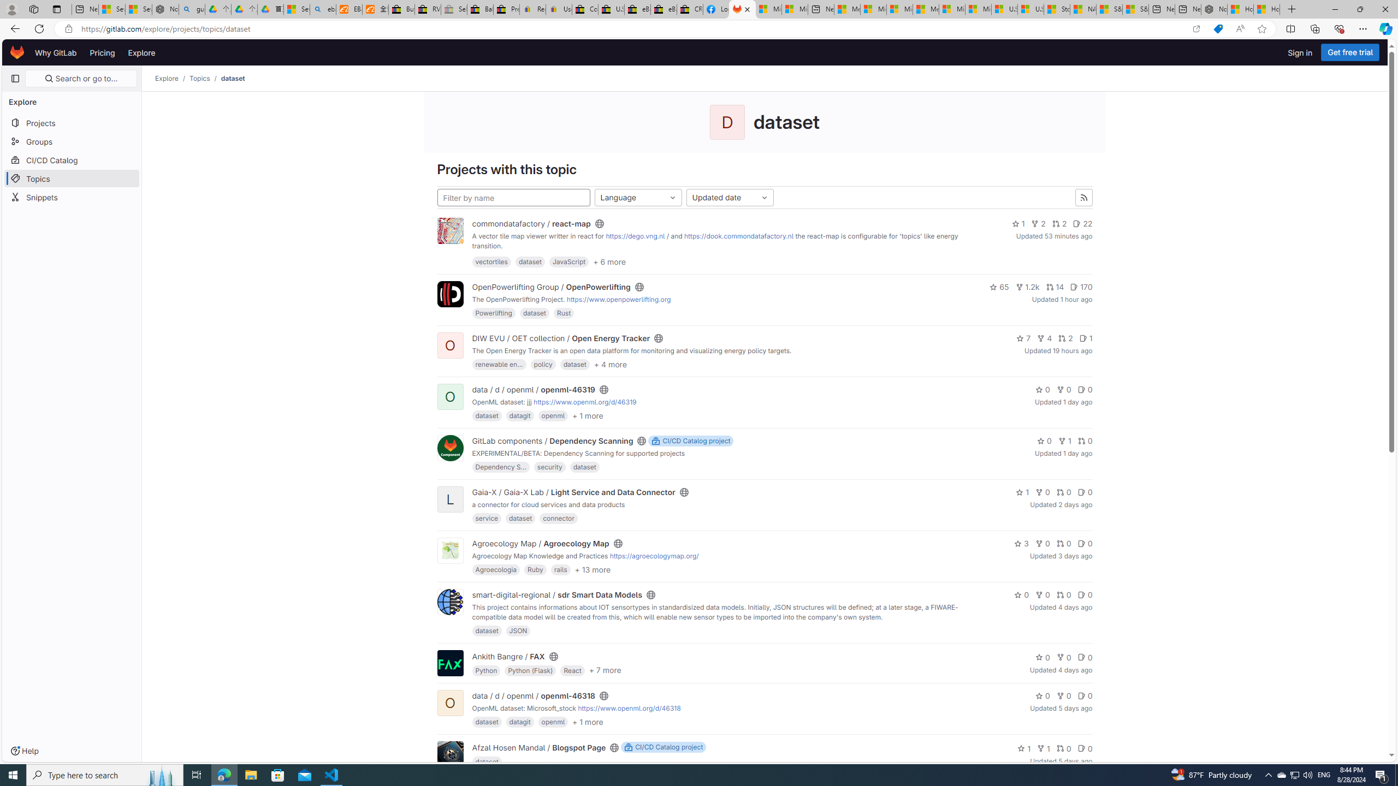 Image resolution: width=1398 pixels, height=786 pixels. Describe the element at coordinates (520, 722) in the screenshot. I see `datagit` at that location.